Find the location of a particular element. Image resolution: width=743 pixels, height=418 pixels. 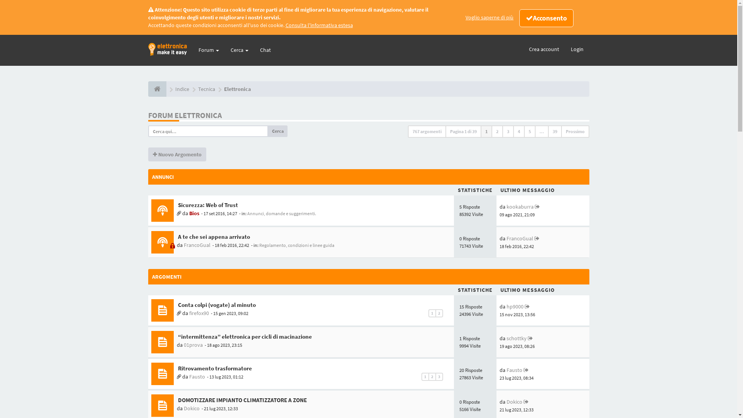

3 is located at coordinates (508, 132).